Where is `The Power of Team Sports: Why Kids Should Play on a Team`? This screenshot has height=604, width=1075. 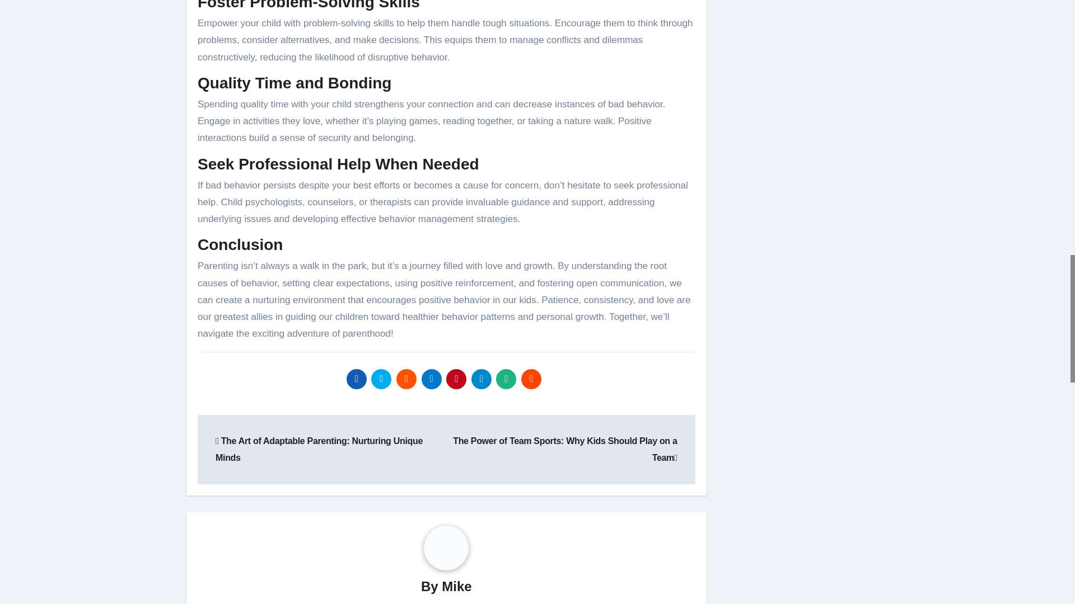
The Power of Team Sports: Why Kids Should Play on a Team is located at coordinates (564, 449).